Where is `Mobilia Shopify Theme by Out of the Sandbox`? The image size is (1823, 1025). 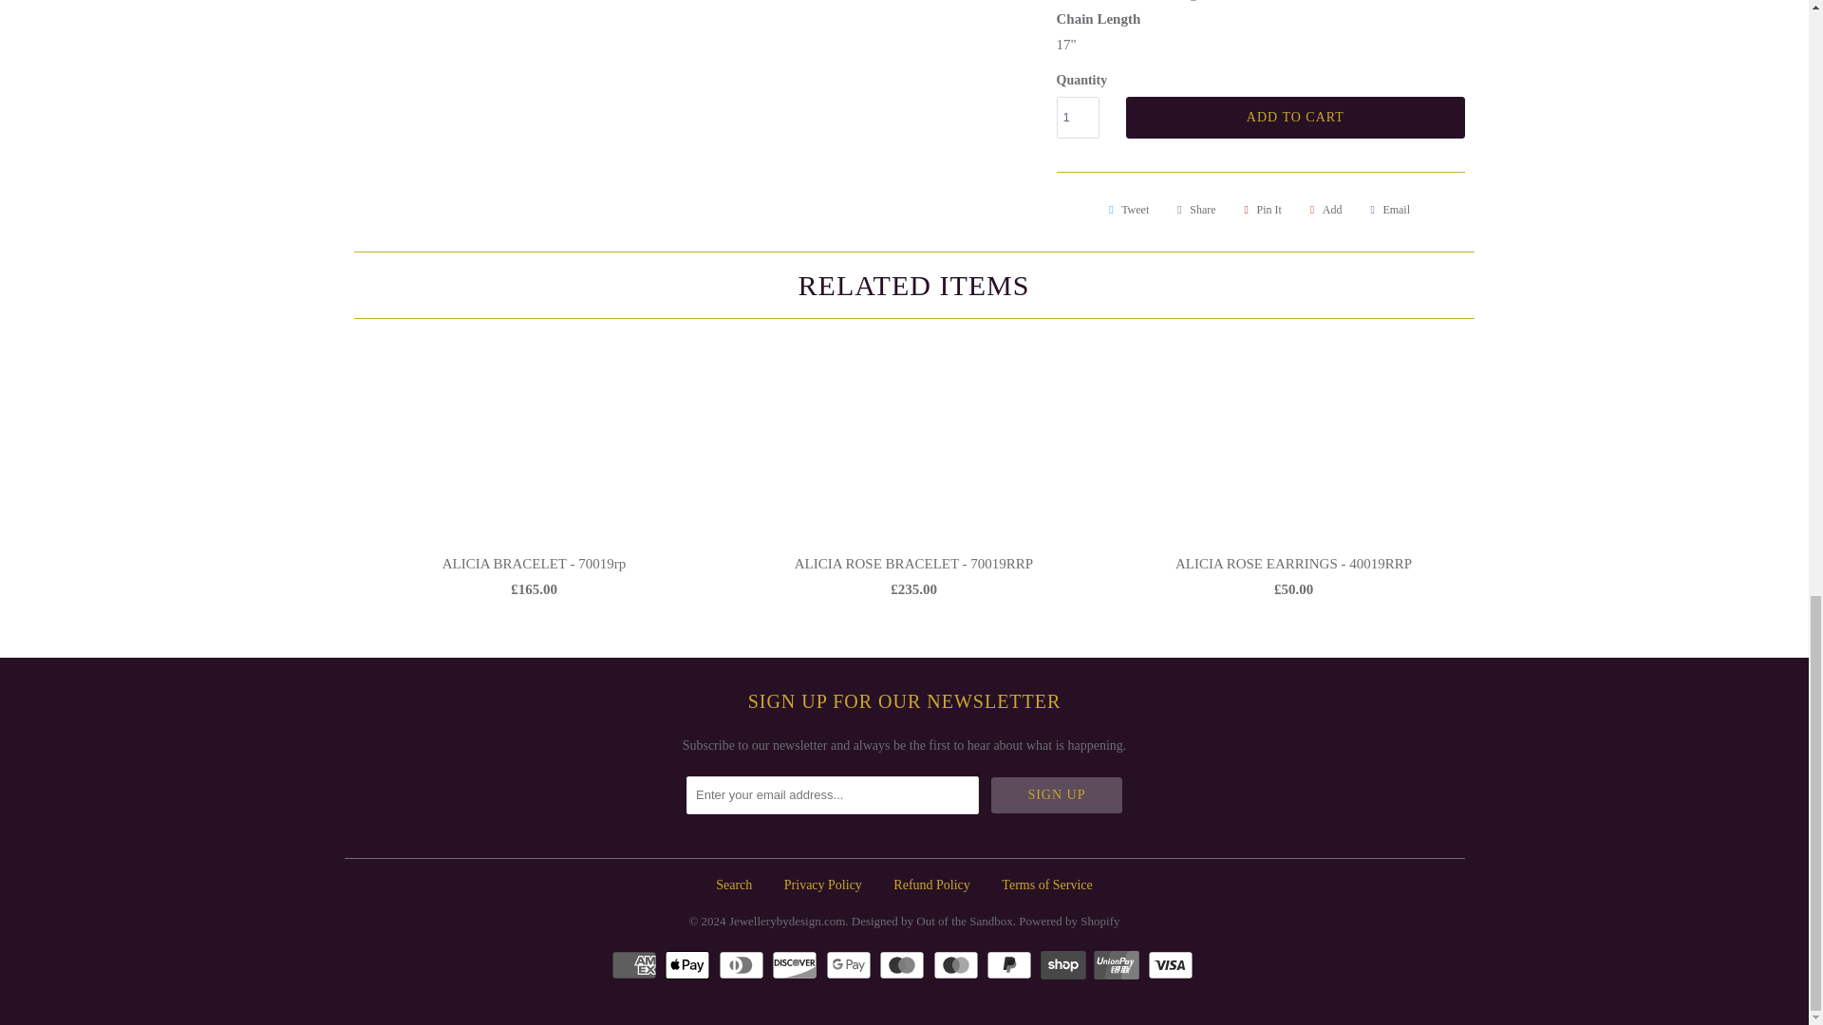
Mobilia Shopify Theme by Out of the Sandbox is located at coordinates (932, 915).